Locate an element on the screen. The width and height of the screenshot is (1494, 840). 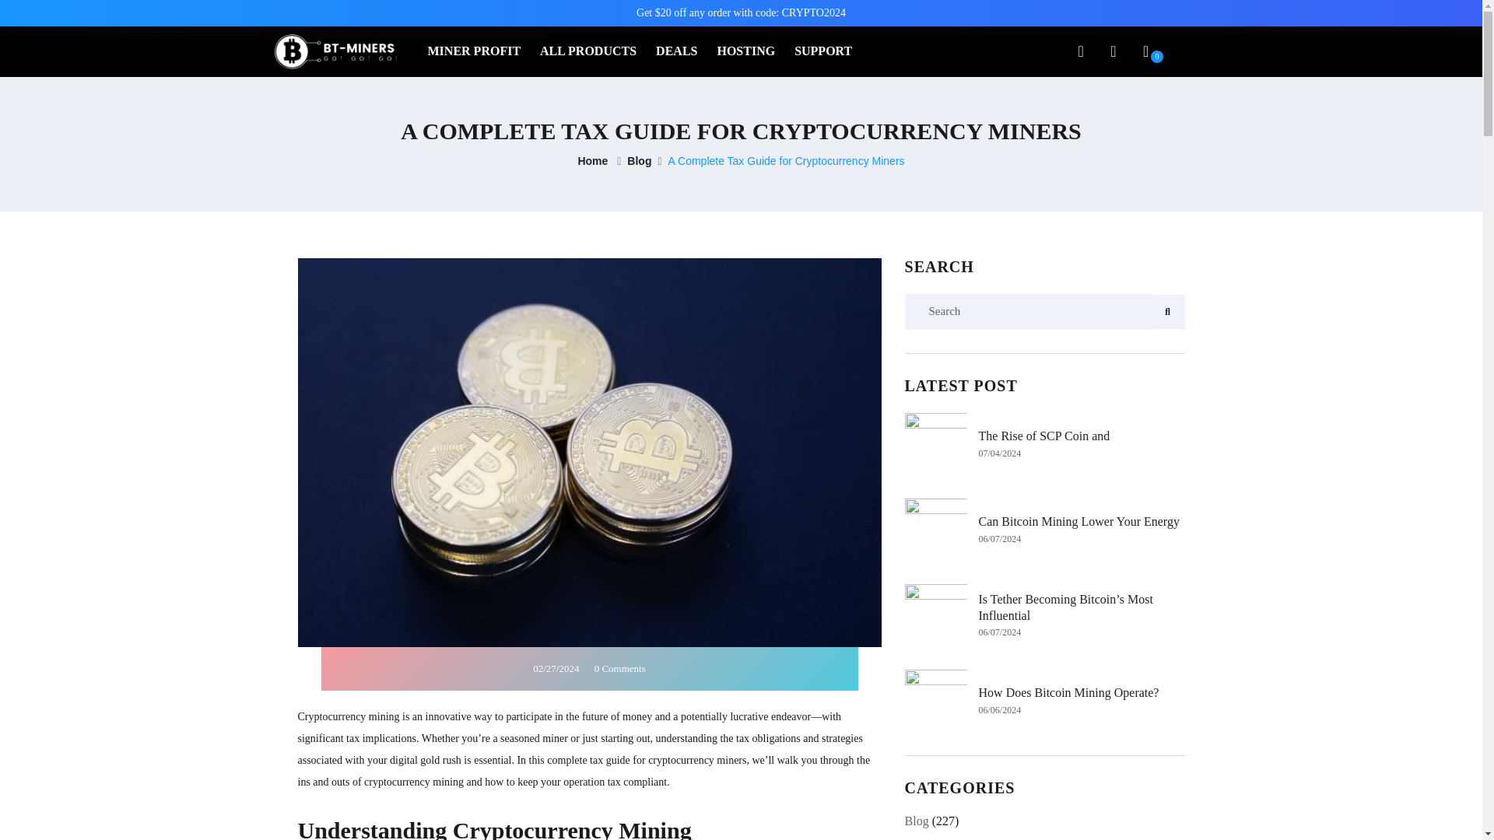
View your shopping cart is located at coordinates (1145, 51).